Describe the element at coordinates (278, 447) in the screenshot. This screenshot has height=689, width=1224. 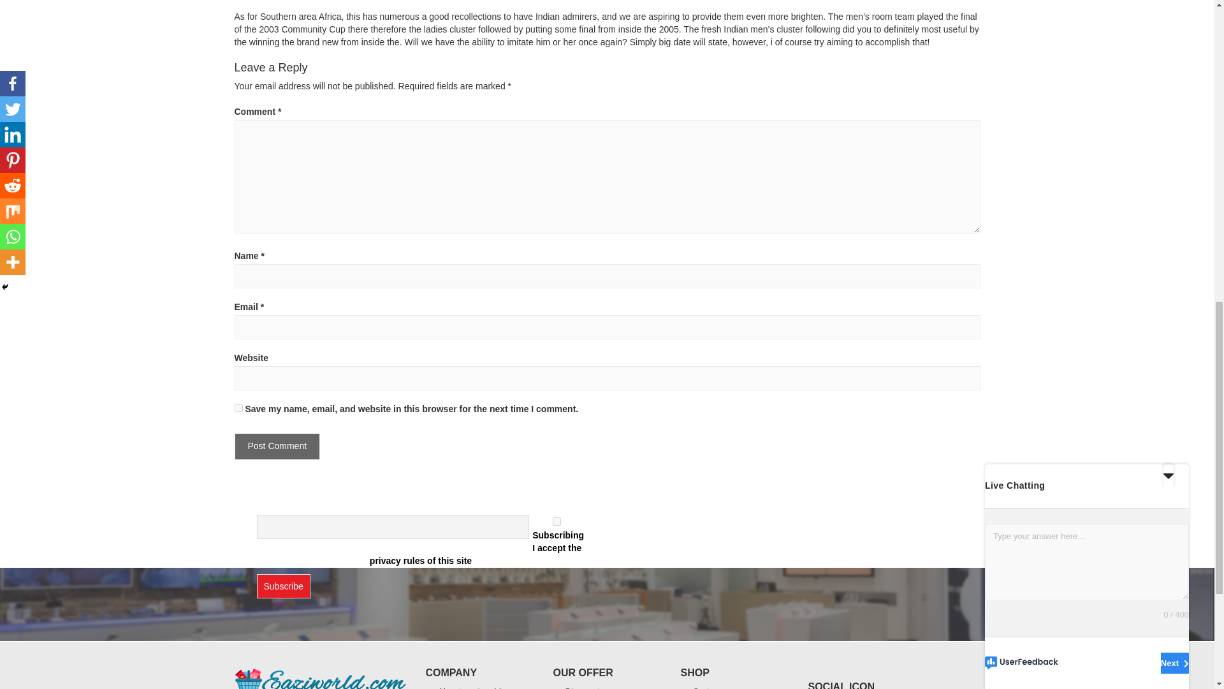
I see `Post Comment` at that location.